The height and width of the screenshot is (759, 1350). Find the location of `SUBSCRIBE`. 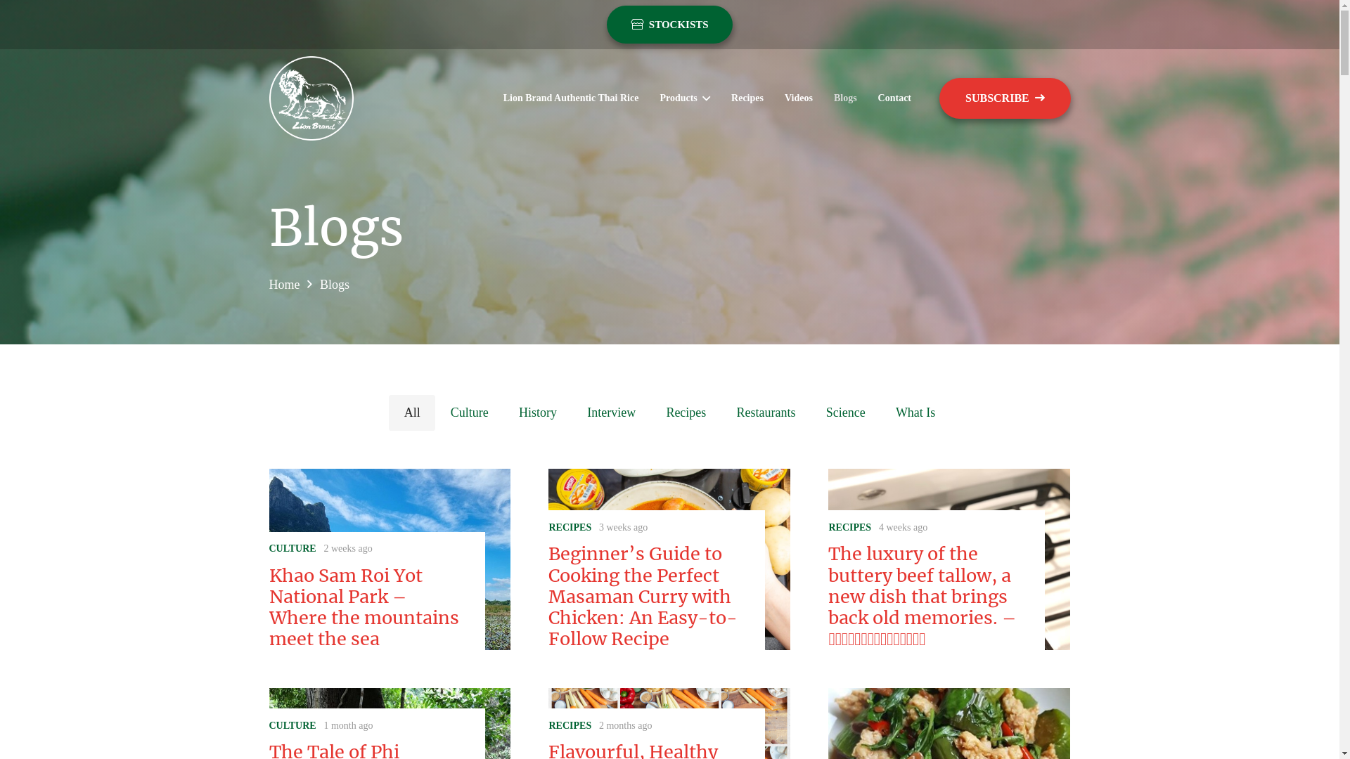

SUBSCRIBE is located at coordinates (1005, 98).